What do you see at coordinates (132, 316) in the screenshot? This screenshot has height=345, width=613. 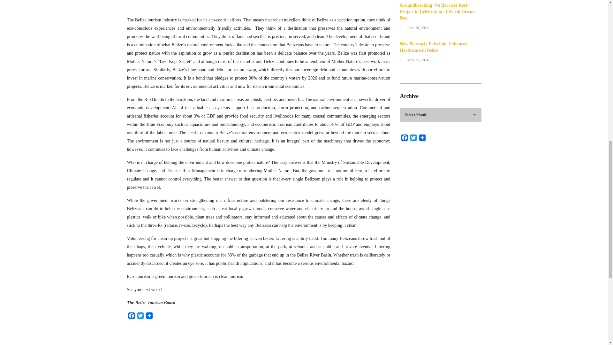 I see `Facebook` at bounding box center [132, 316].